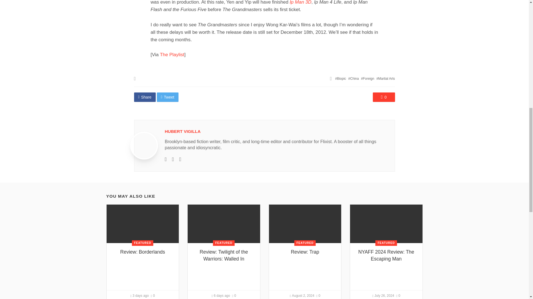  I want to click on The Playlist, so click(172, 55).